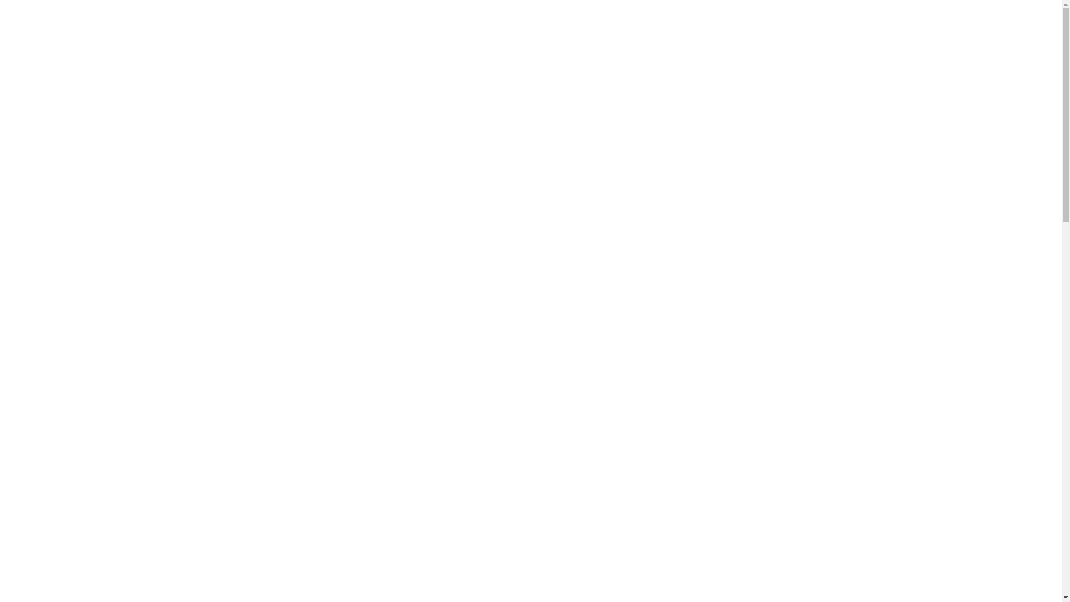  I want to click on GALLERY, so click(624, 98).